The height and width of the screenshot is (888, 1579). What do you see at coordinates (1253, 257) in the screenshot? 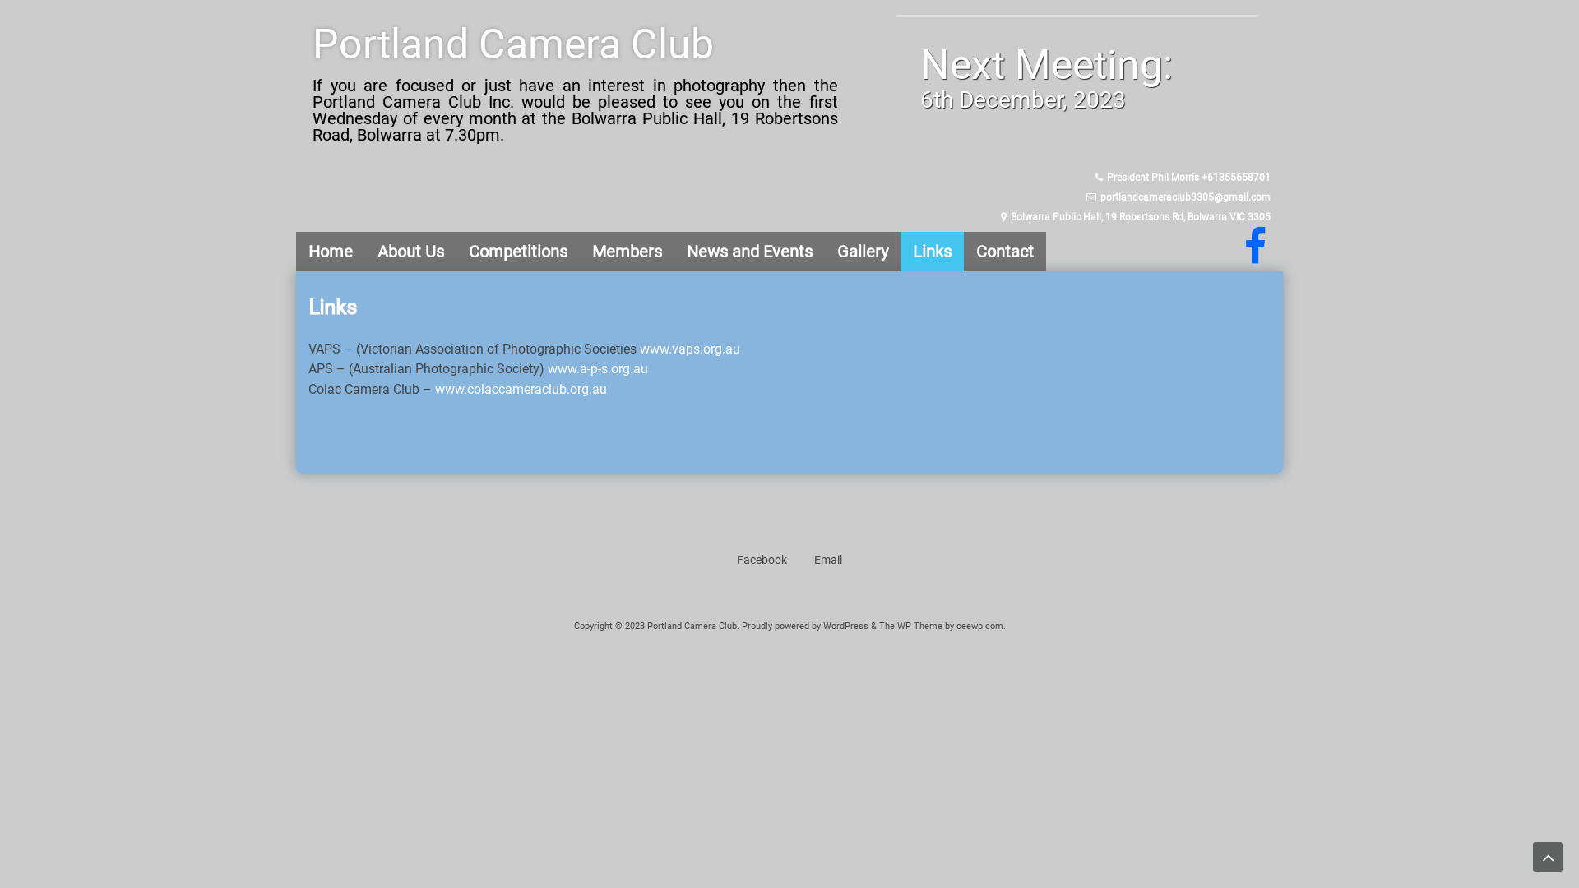
I see `facebook` at bounding box center [1253, 257].